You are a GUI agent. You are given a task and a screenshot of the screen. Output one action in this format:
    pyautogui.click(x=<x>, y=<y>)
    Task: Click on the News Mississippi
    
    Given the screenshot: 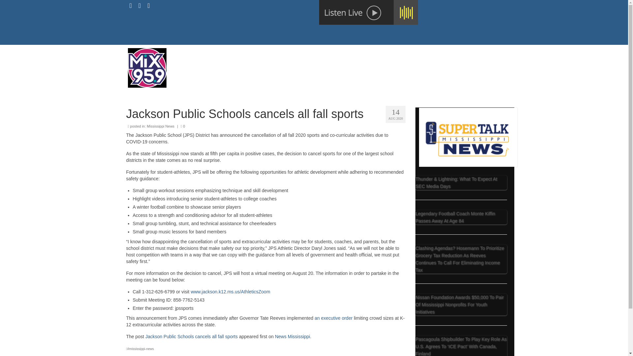 What is the action you would take?
    pyautogui.click(x=292, y=337)
    